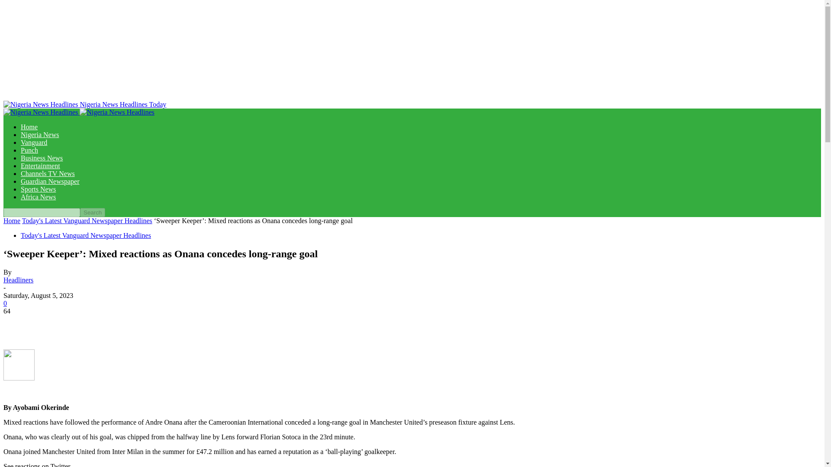 This screenshot has width=831, height=467. What do you see at coordinates (34, 142) in the screenshot?
I see `Vanguard Newspaper` at bounding box center [34, 142].